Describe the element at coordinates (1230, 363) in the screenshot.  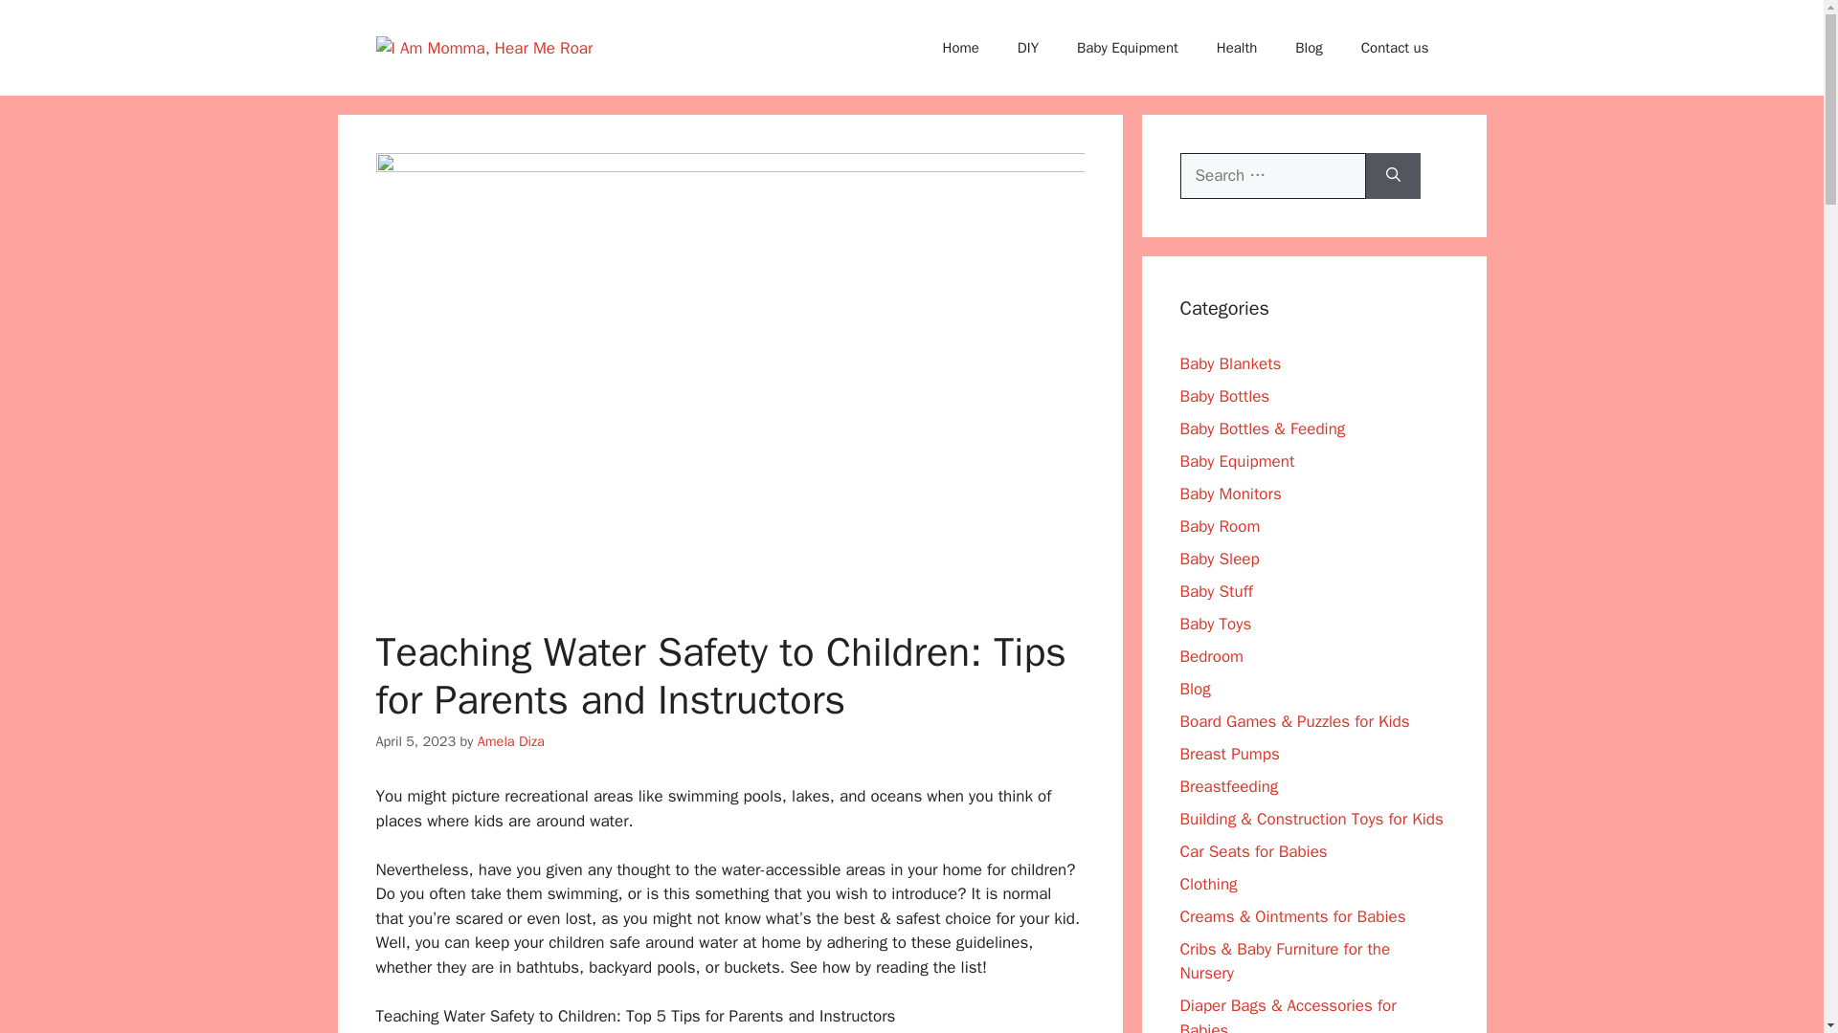
I see `Baby Blankets` at that location.